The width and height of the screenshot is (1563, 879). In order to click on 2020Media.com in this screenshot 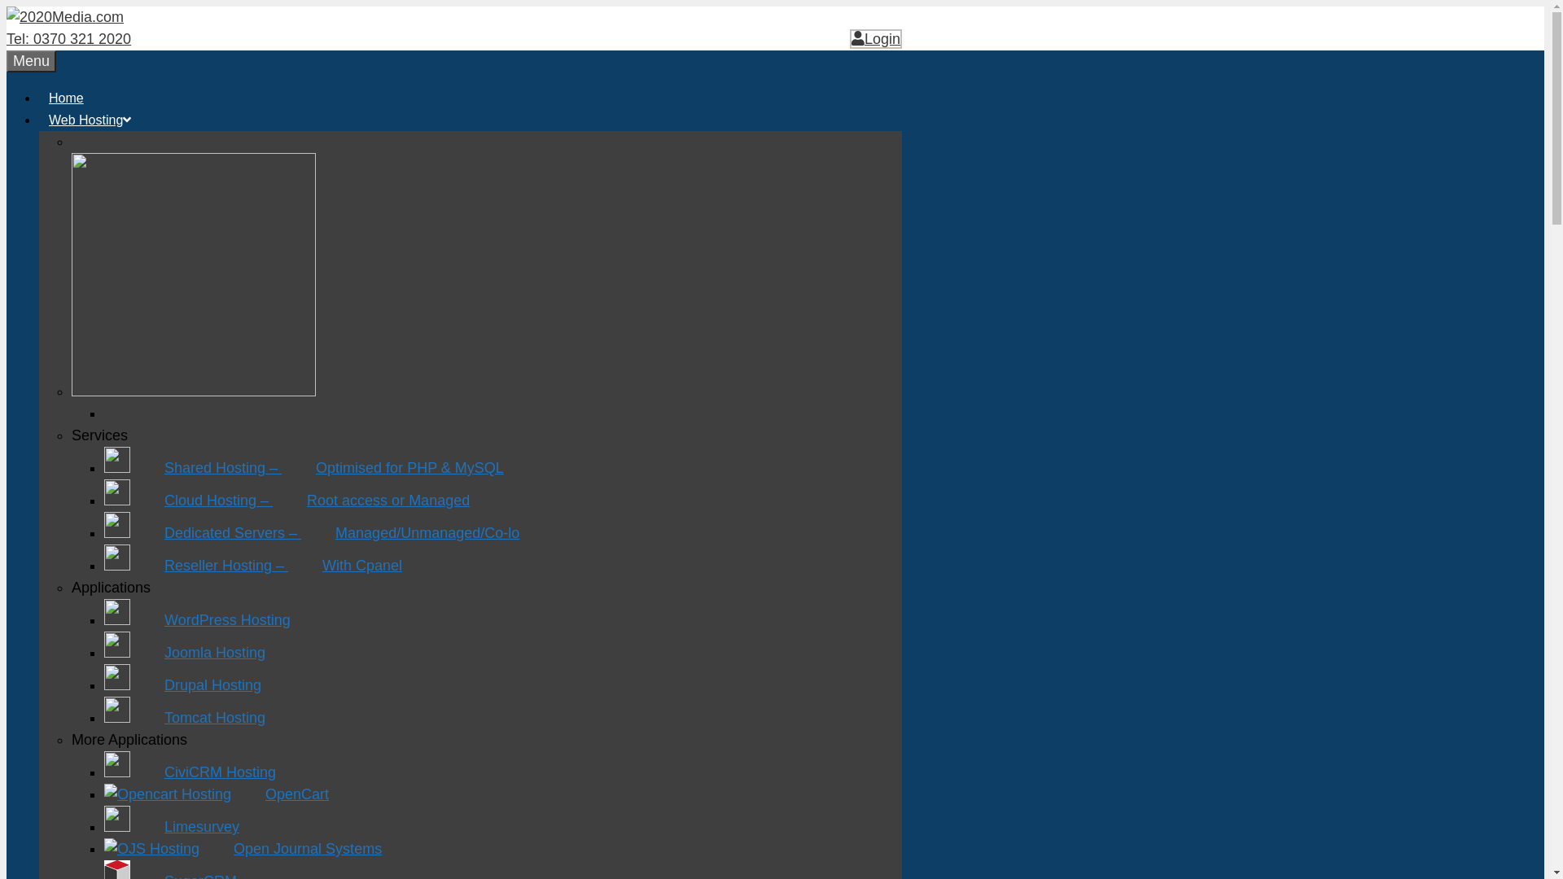, I will do `click(65, 18)`.